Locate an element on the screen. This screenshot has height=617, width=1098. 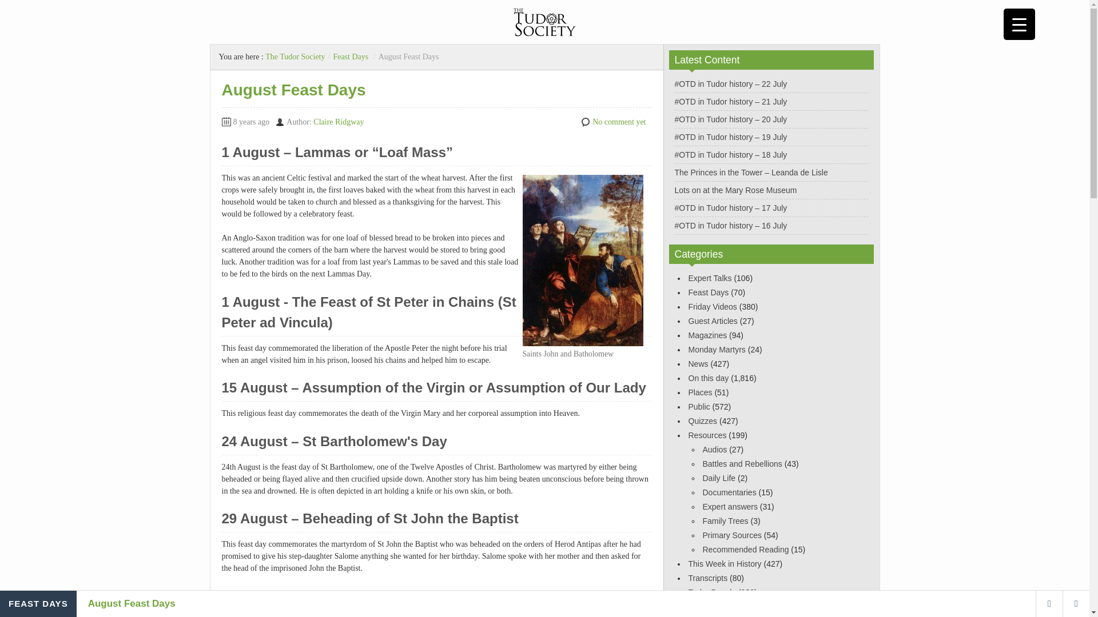
No comment yet is located at coordinates (619, 122).